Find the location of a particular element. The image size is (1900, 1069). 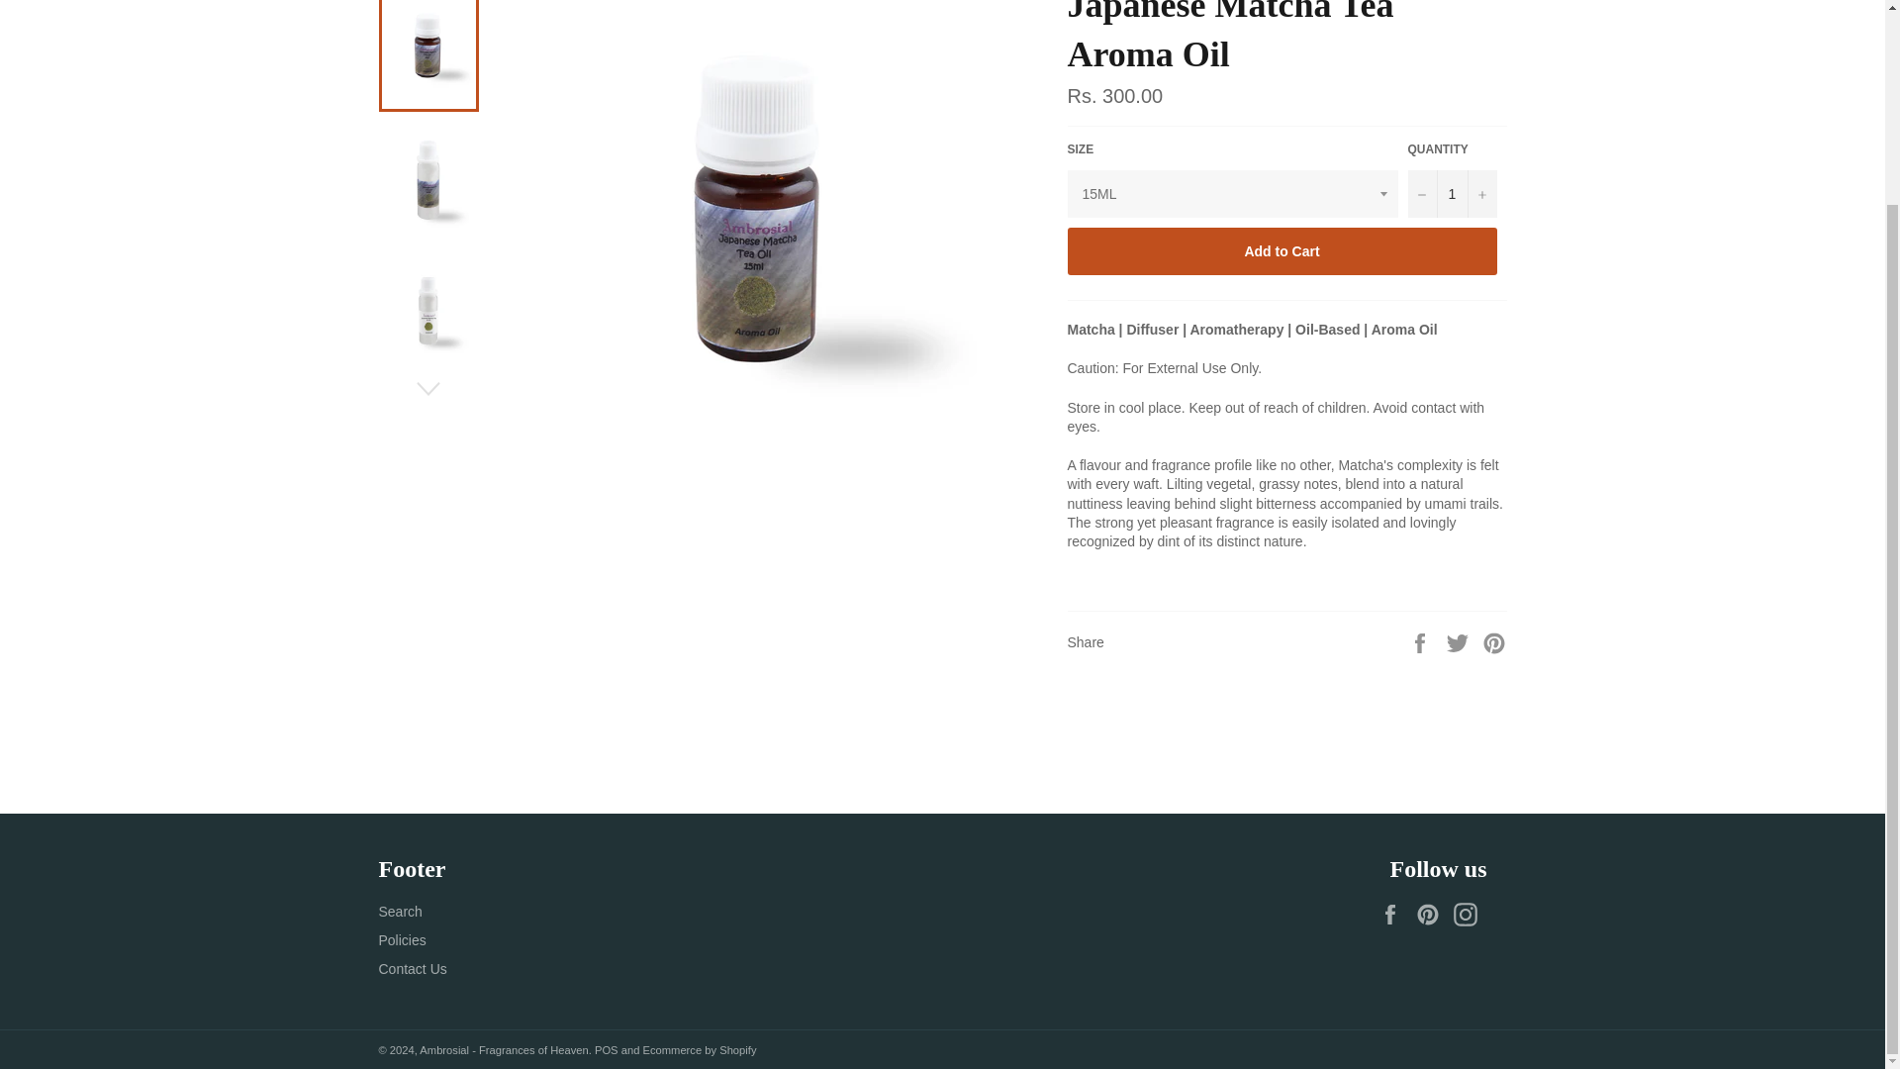

Ambrosial - Fragrances of Heaven on Facebook is located at coordinates (1395, 915).